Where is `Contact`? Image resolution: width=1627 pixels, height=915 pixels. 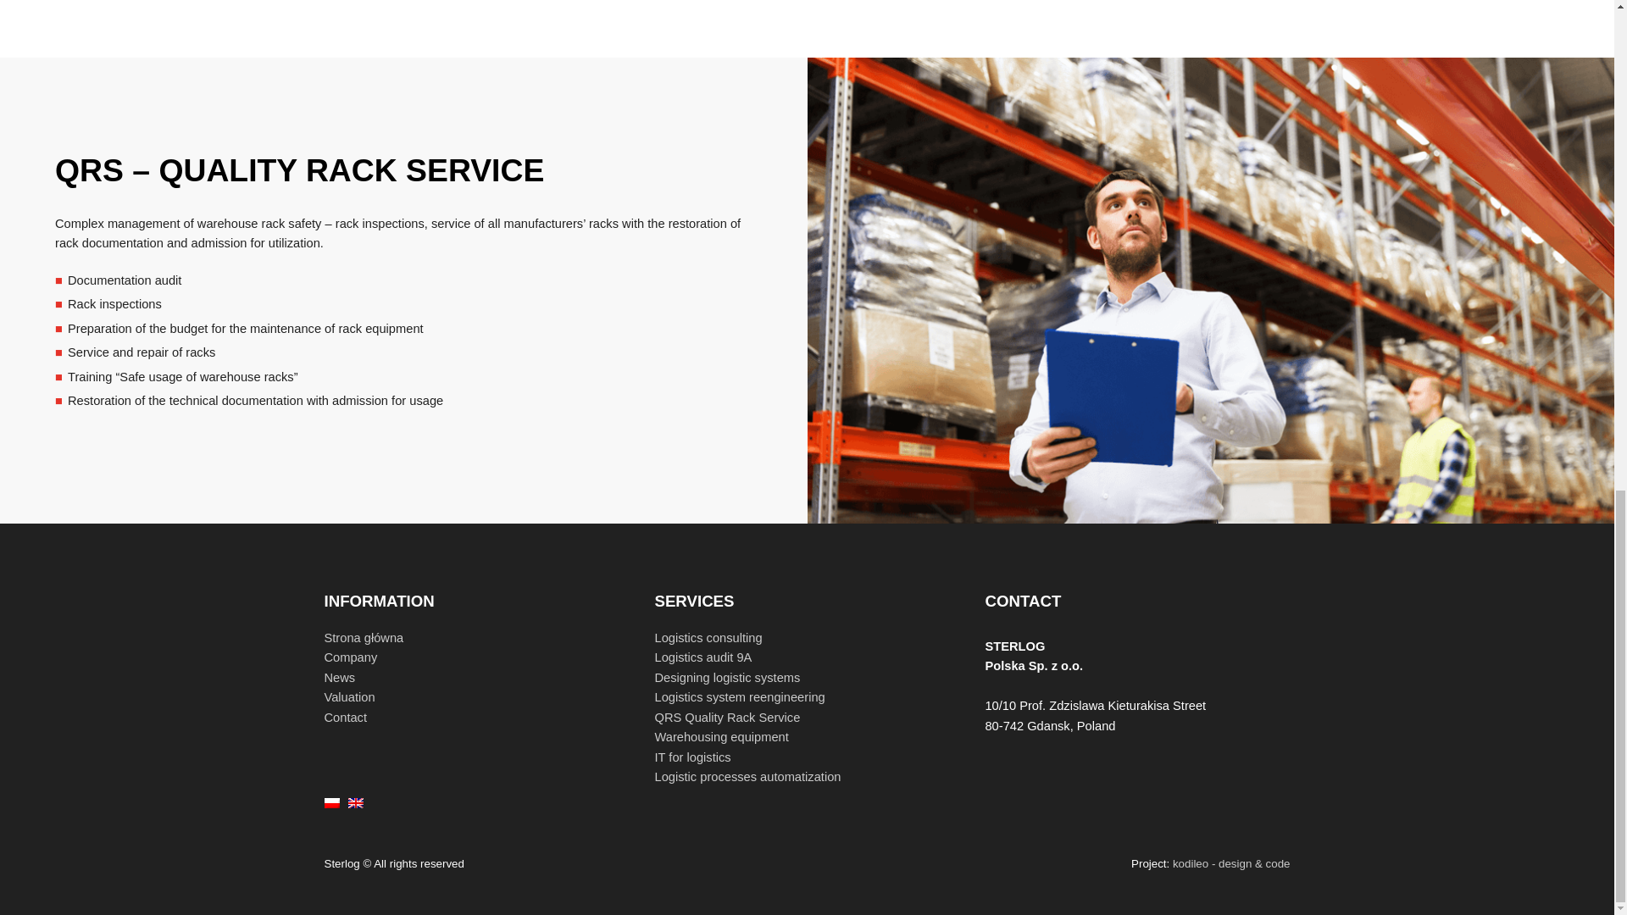
Contact is located at coordinates (346, 718).